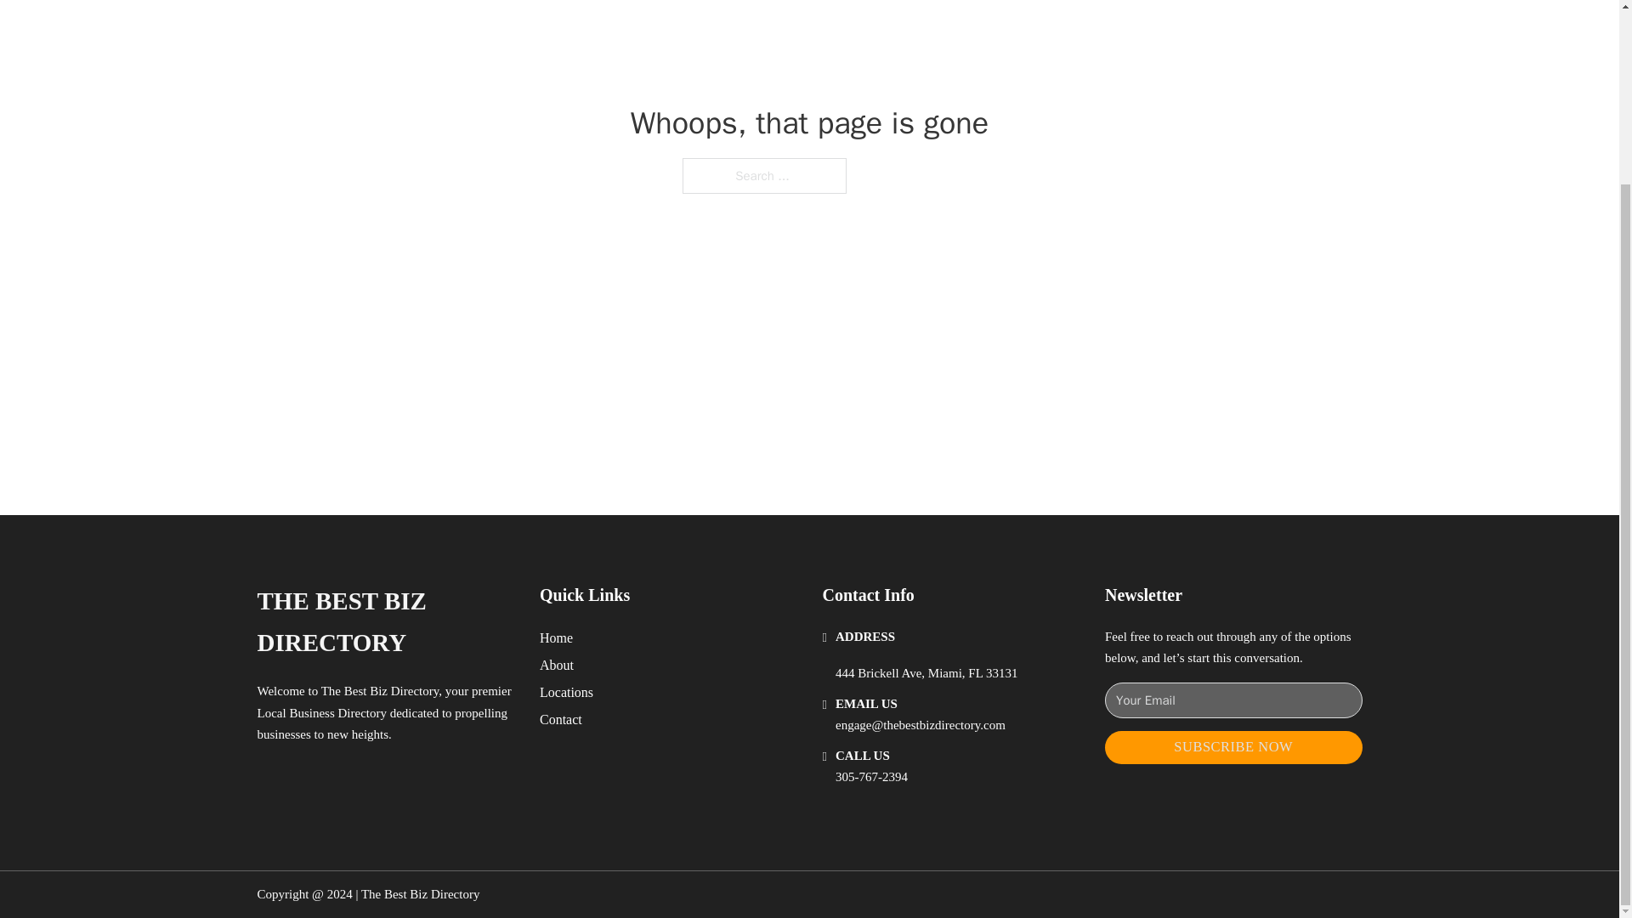  What do you see at coordinates (384, 622) in the screenshot?
I see `THE BEST BIZ DIRECTORY` at bounding box center [384, 622].